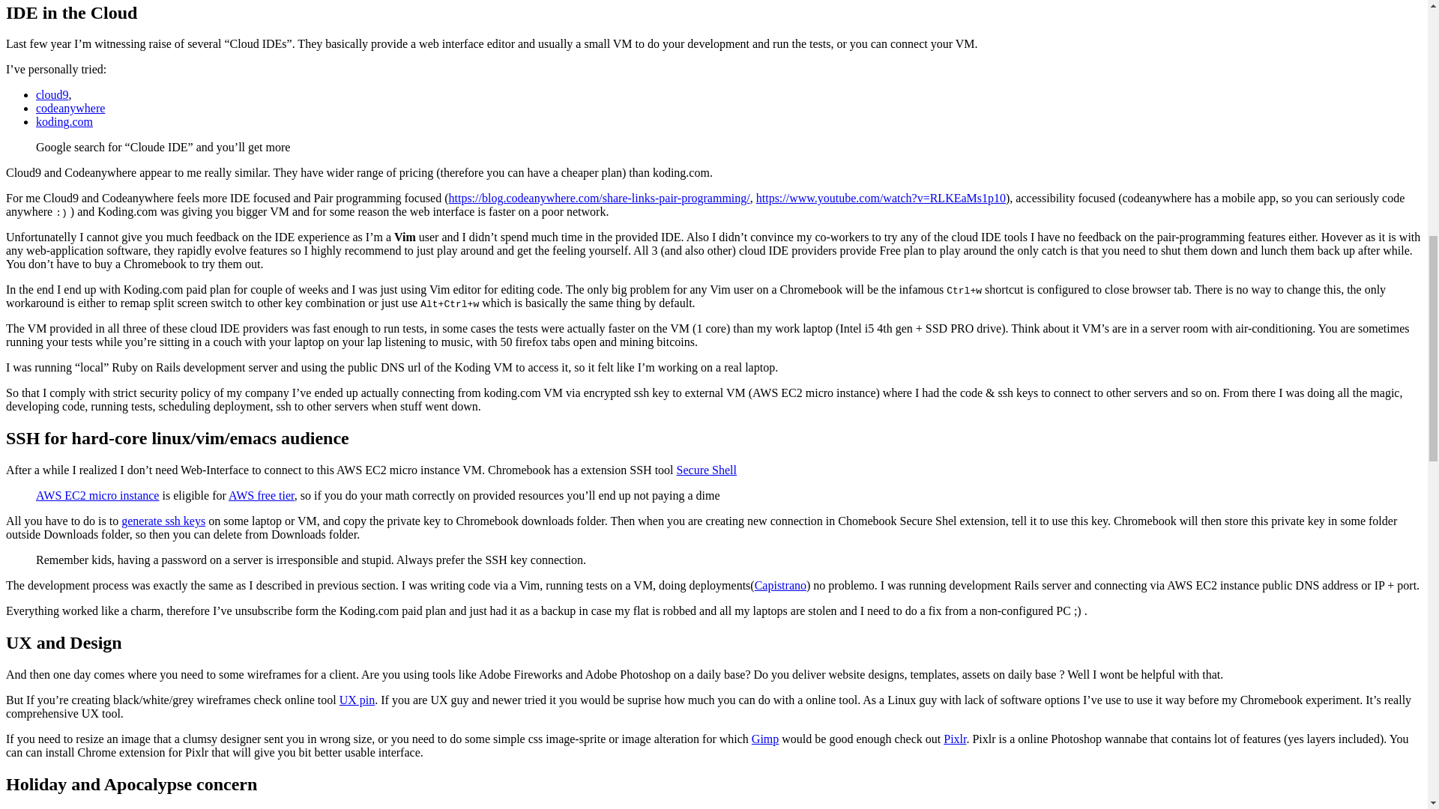 This screenshot has width=1439, height=809. I want to click on generate ssh keys, so click(163, 521).